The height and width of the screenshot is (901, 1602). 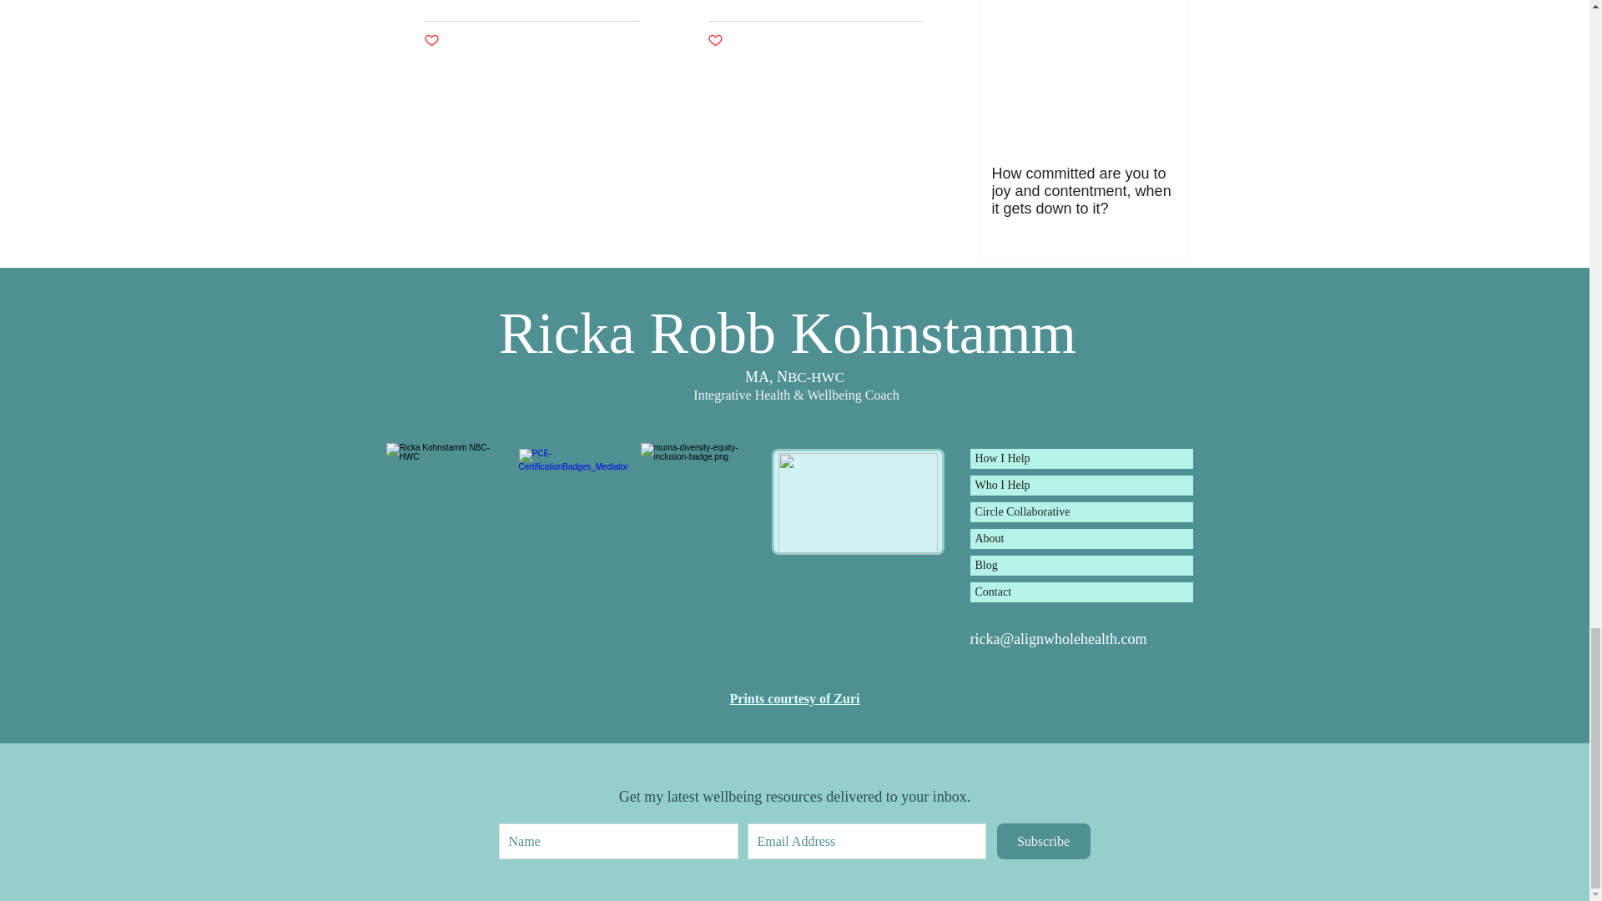 What do you see at coordinates (716, 41) in the screenshot?
I see `Post not marked as liked` at bounding box center [716, 41].